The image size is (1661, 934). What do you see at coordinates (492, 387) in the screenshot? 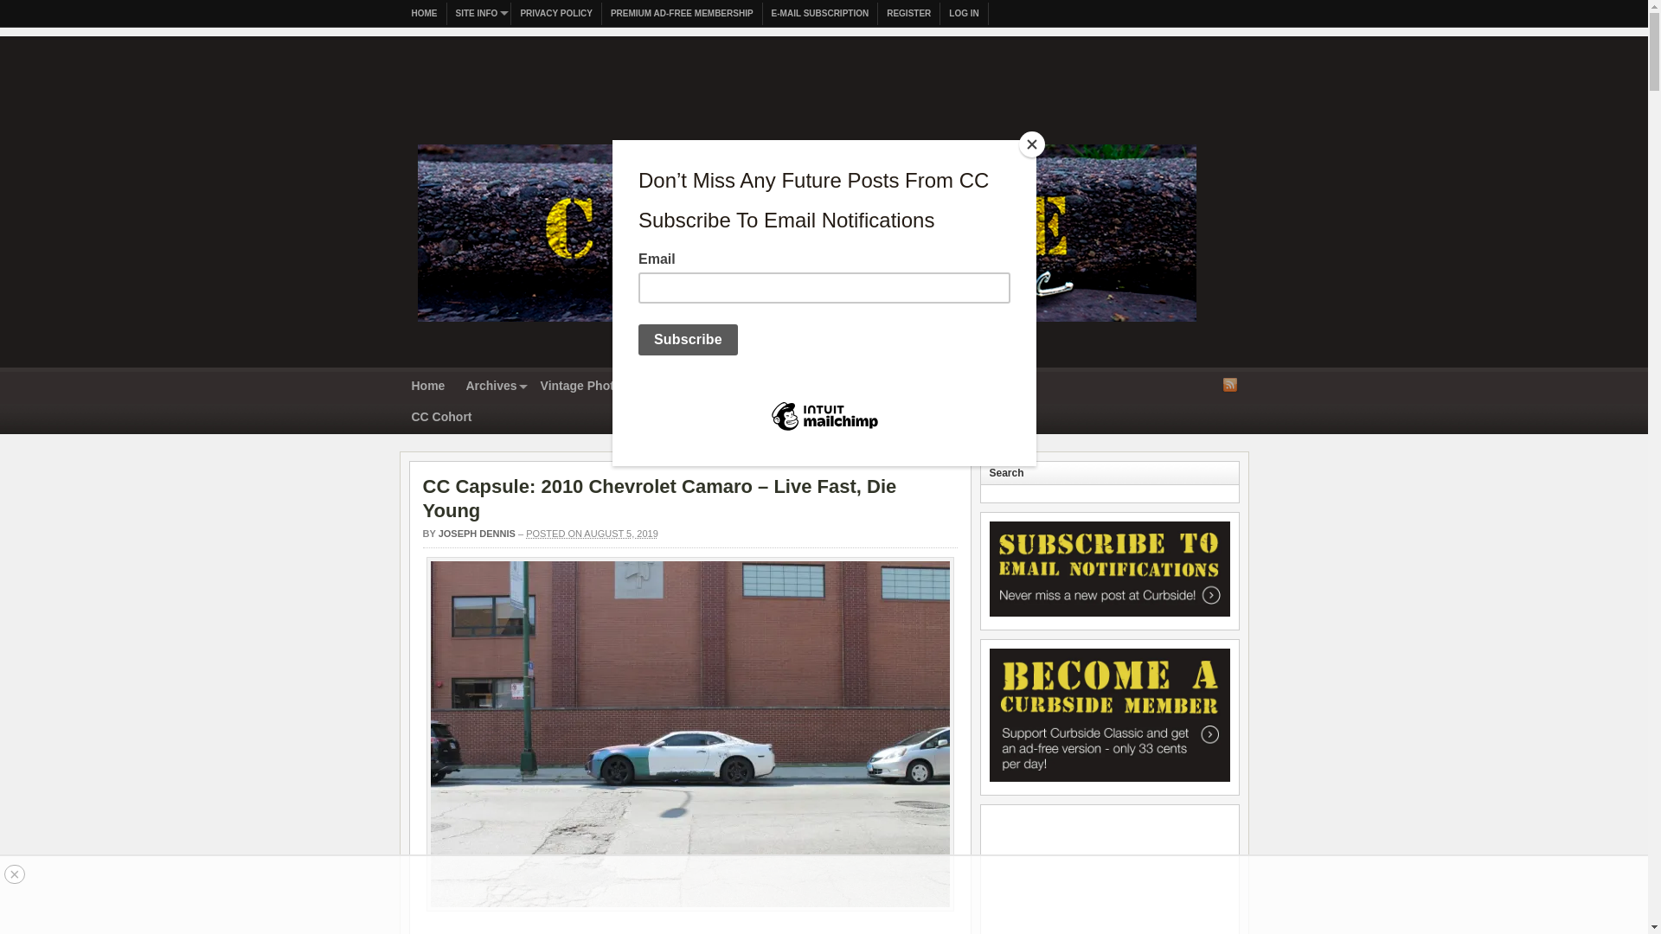
I see `Archives` at bounding box center [492, 387].